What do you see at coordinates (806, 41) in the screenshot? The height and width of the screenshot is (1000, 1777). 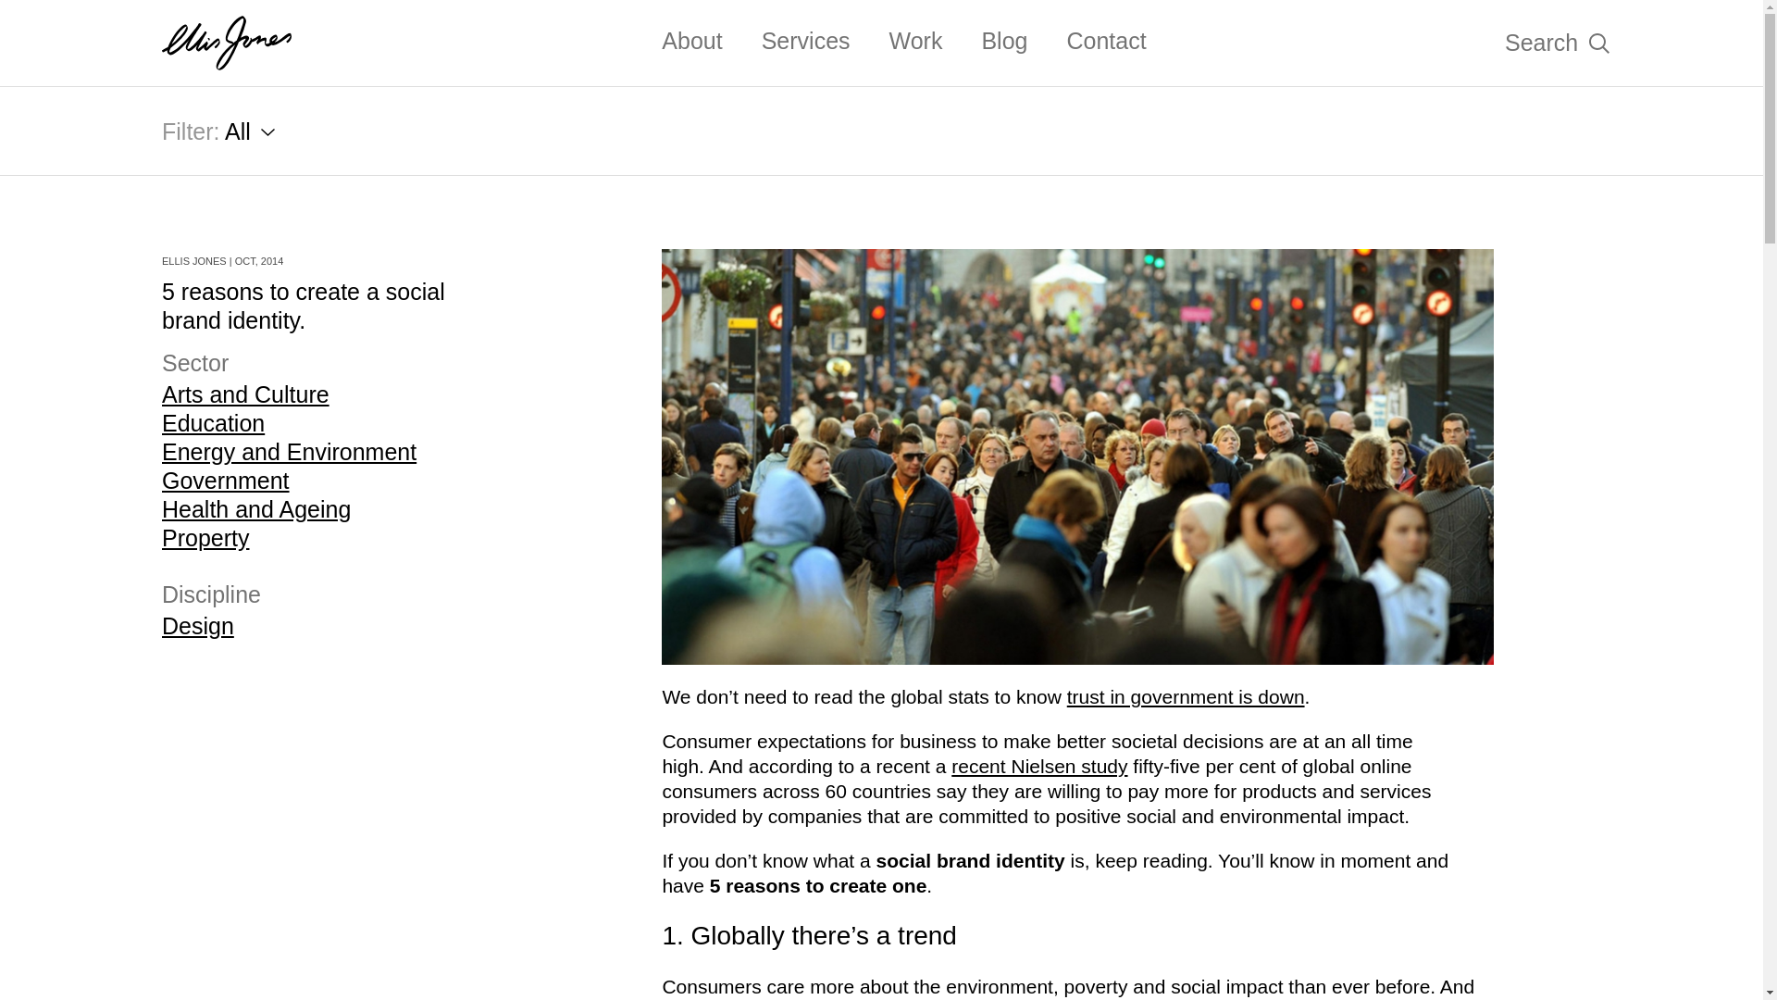 I see `Services` at bounding box center [806, 41].